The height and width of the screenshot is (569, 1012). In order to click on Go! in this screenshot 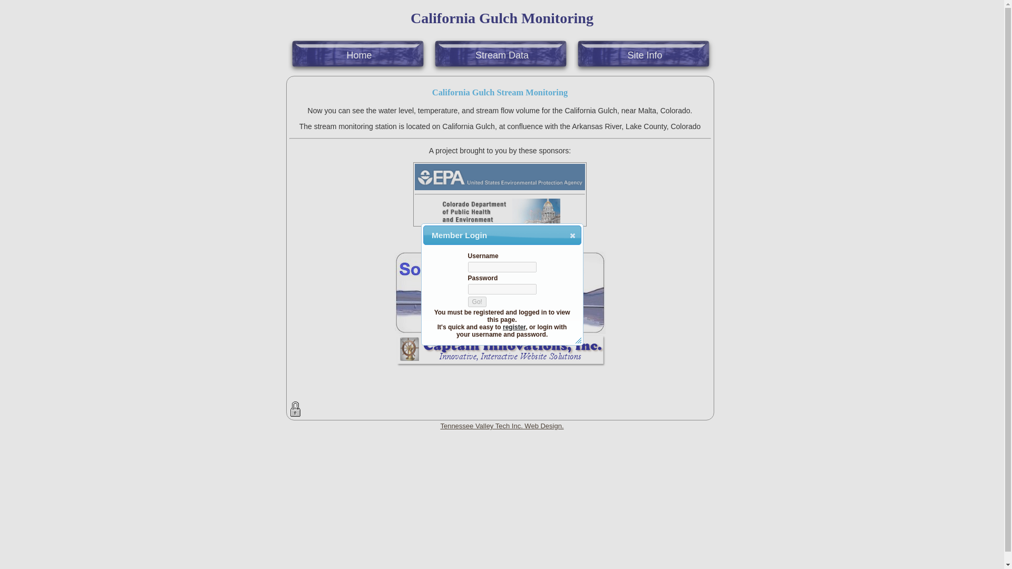, I will do `click(477, 301)`.